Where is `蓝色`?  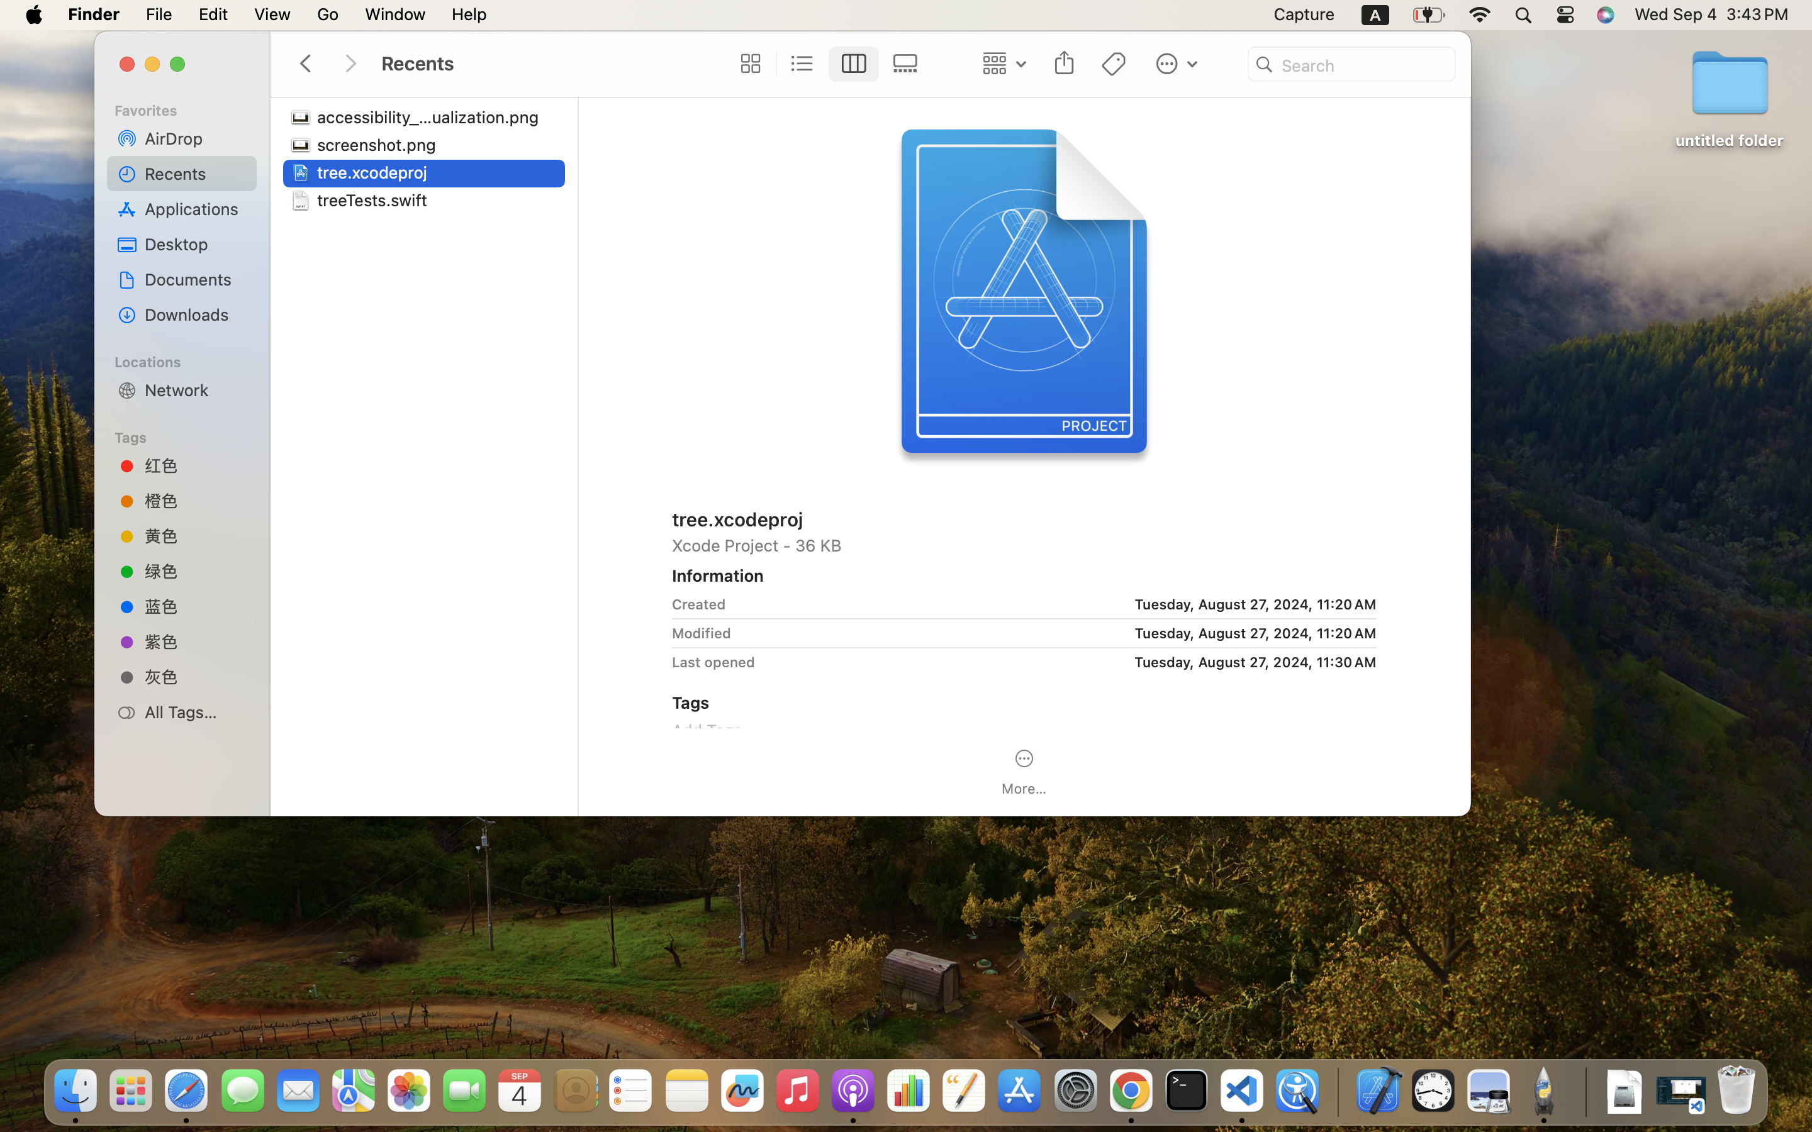 蓝色 is located at coordinates (196, 606).